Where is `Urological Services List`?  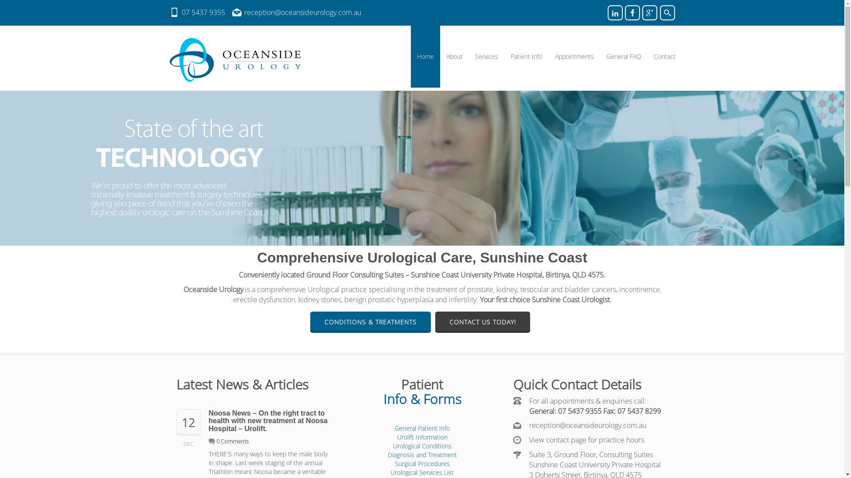 Urological Services List is located at coordinates (422, 473).